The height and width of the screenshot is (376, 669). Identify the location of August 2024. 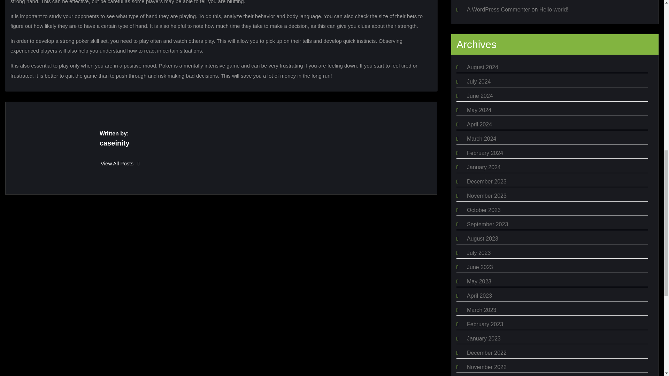
(483, 67).